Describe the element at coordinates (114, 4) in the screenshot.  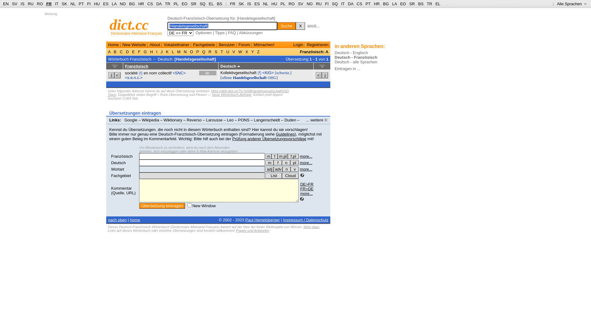
I see `LA` at that location.